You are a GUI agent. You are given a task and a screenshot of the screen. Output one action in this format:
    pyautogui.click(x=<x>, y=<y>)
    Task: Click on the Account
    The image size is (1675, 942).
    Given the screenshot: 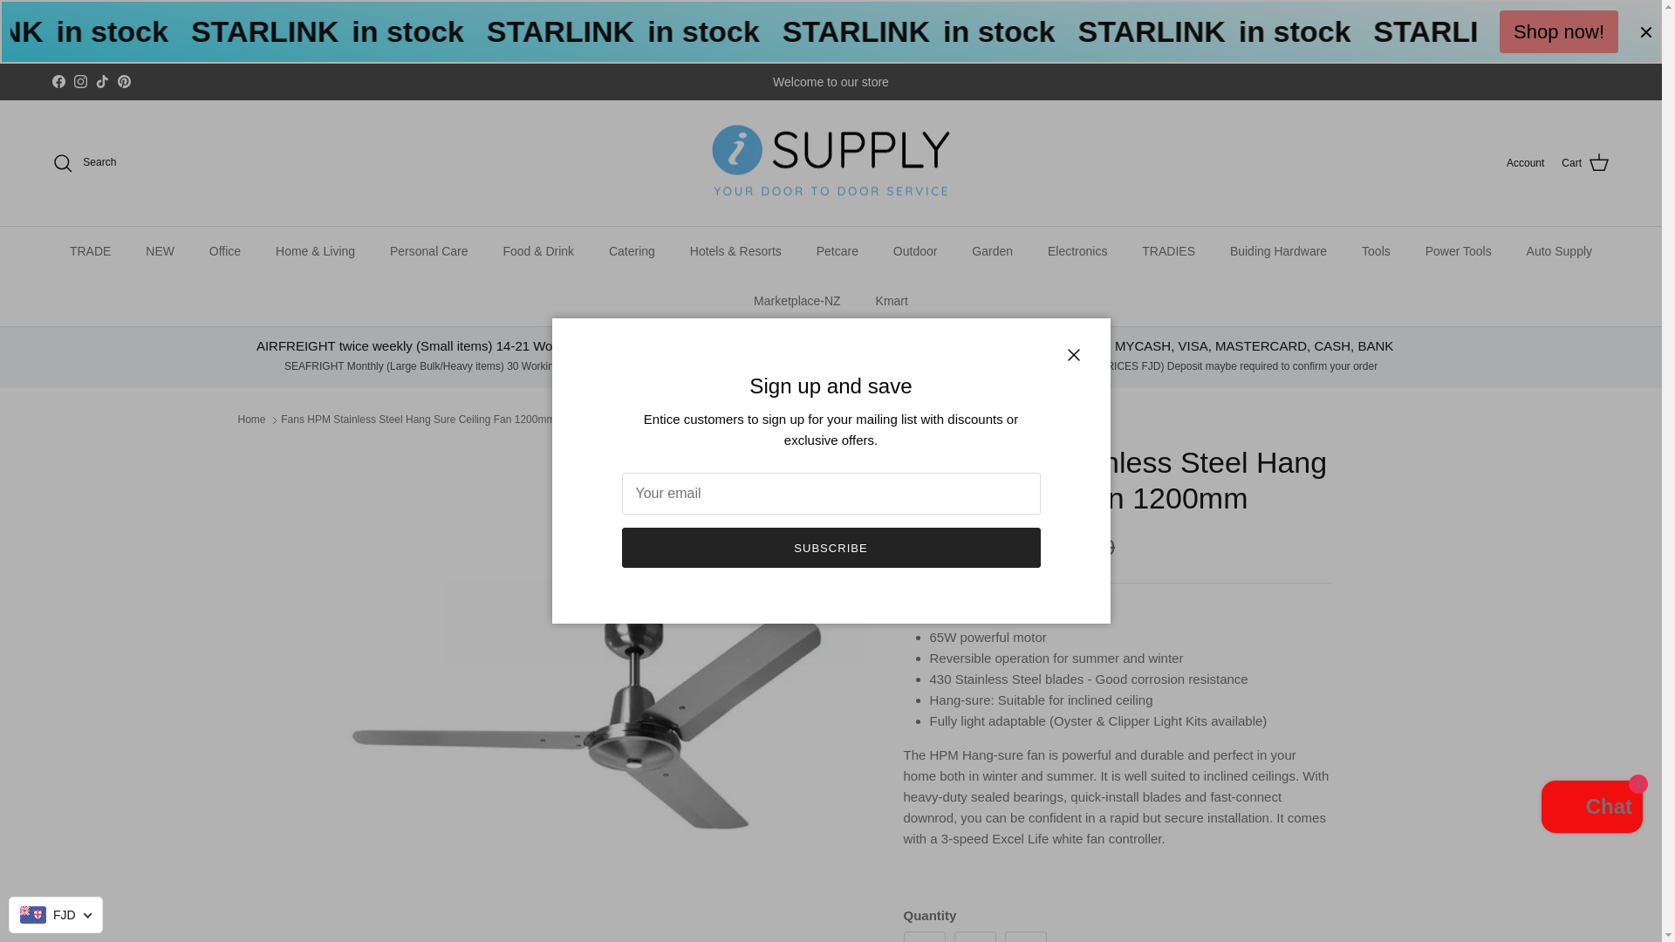 What is the action you would take?
    pyautogui.click(x=1525, y=163)
    